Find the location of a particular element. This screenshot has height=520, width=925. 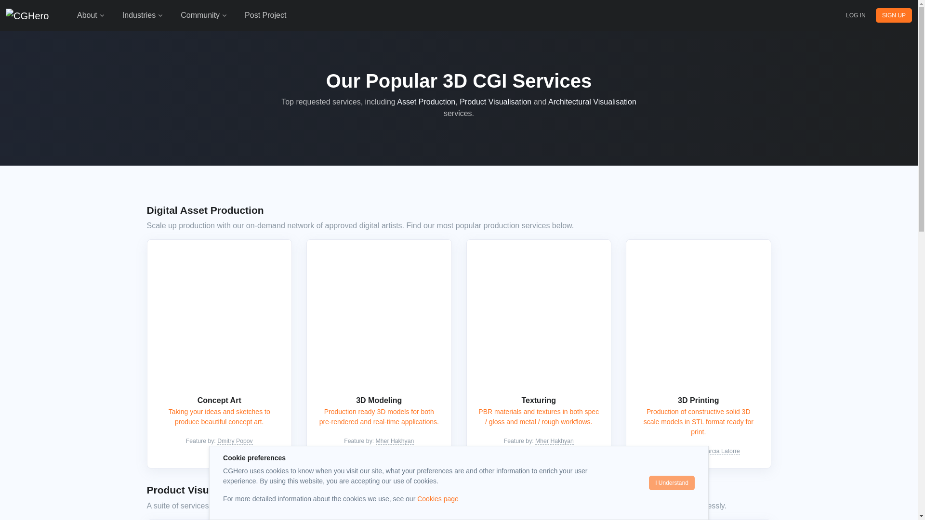

Product Visualisation is located at coordinates (495, 102).